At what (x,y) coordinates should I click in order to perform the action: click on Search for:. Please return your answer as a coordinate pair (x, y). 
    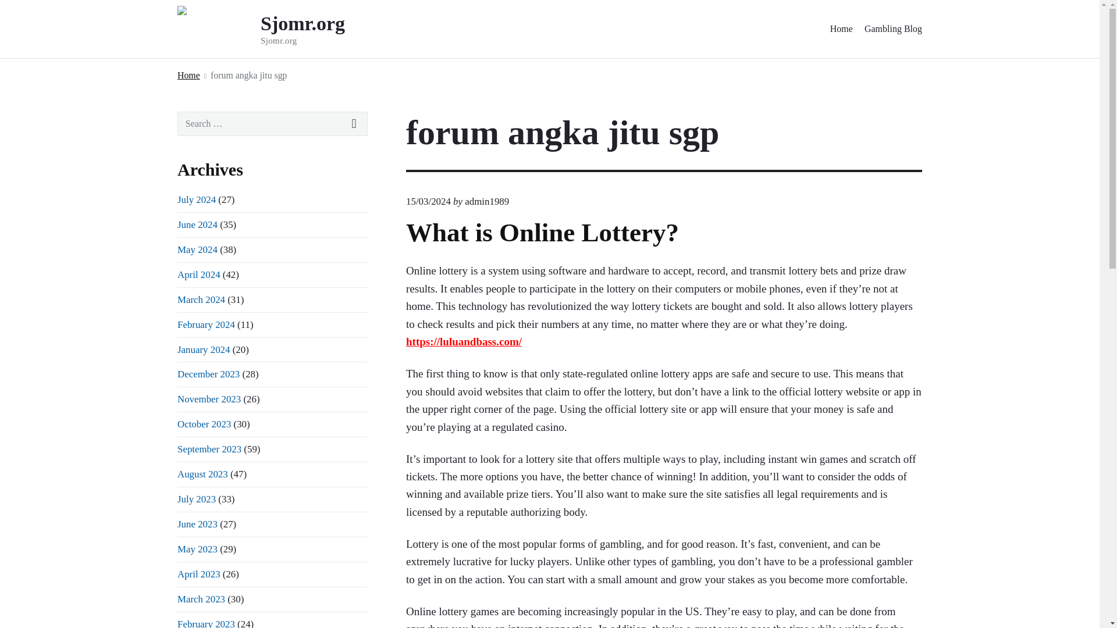
    Looking at the image, I should click on (272, 124).